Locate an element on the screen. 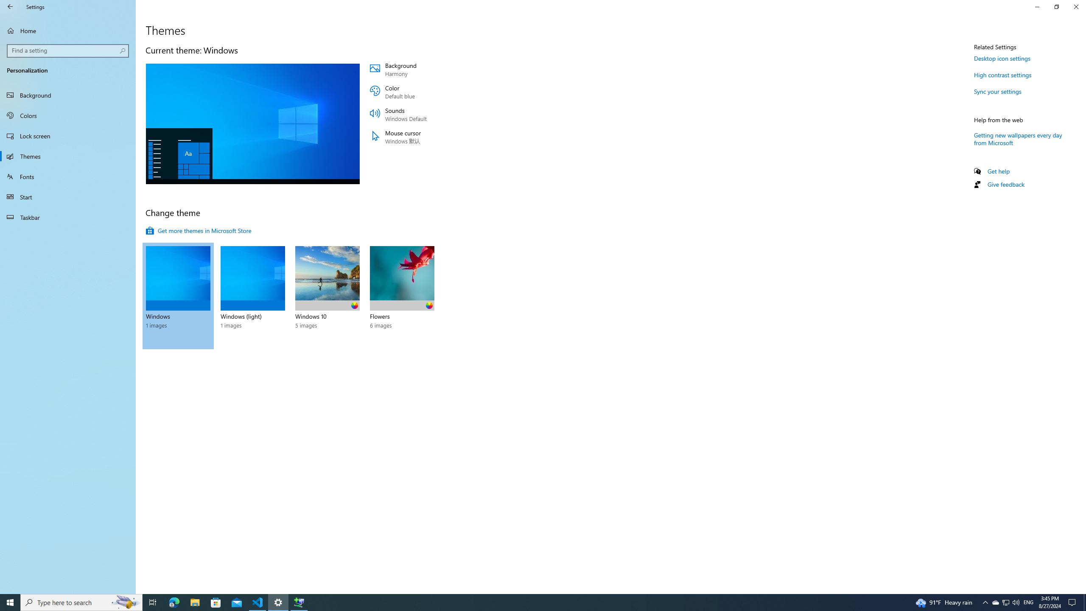 This screenshot has height=611, width=1086. Get help is located at coordinates (999, 171).